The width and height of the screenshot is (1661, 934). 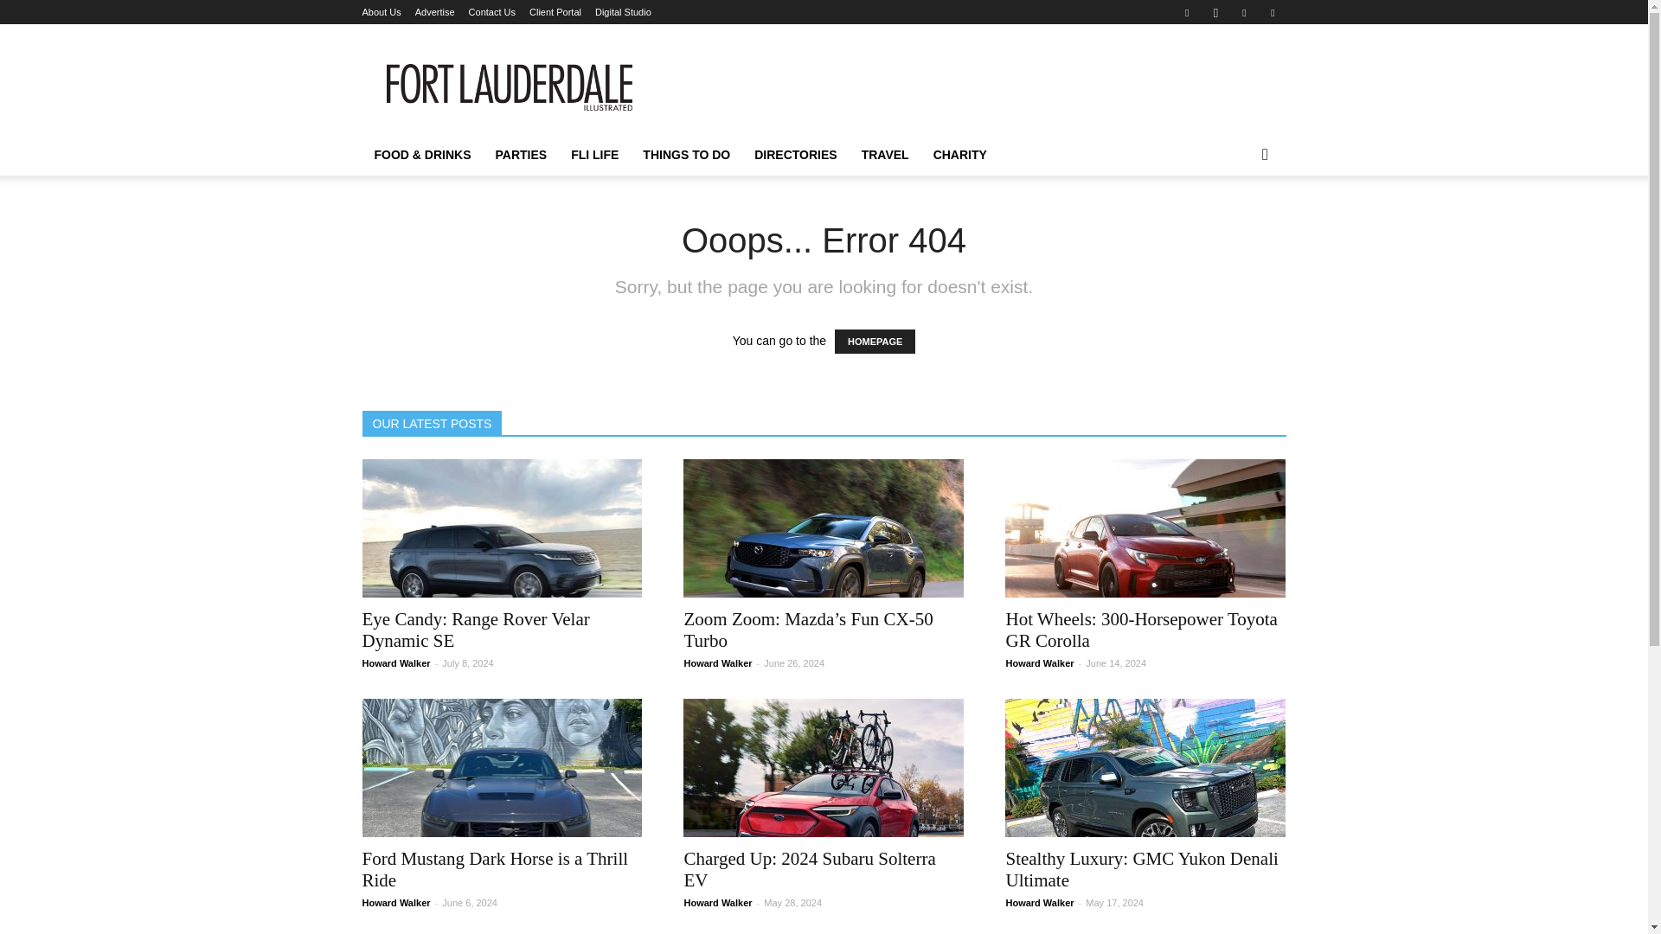 What do you see at coordinates (491, 12) in the screenshot?
I see `Contact Us` at bounding box center [491, 12].